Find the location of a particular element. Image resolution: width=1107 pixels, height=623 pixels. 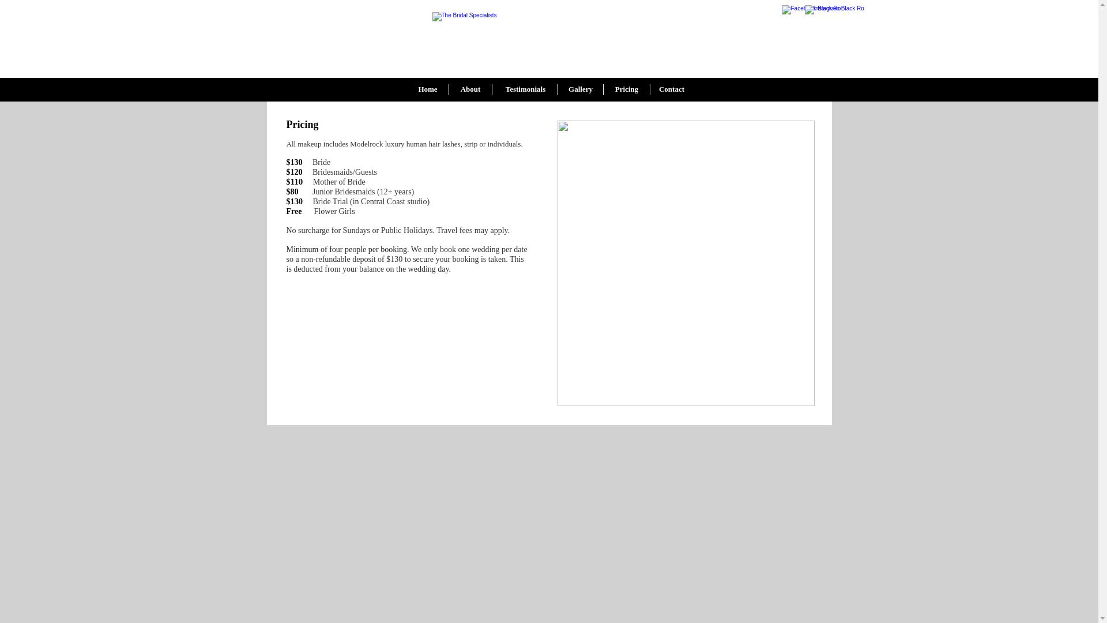

About is located at coordinates (470, 90).